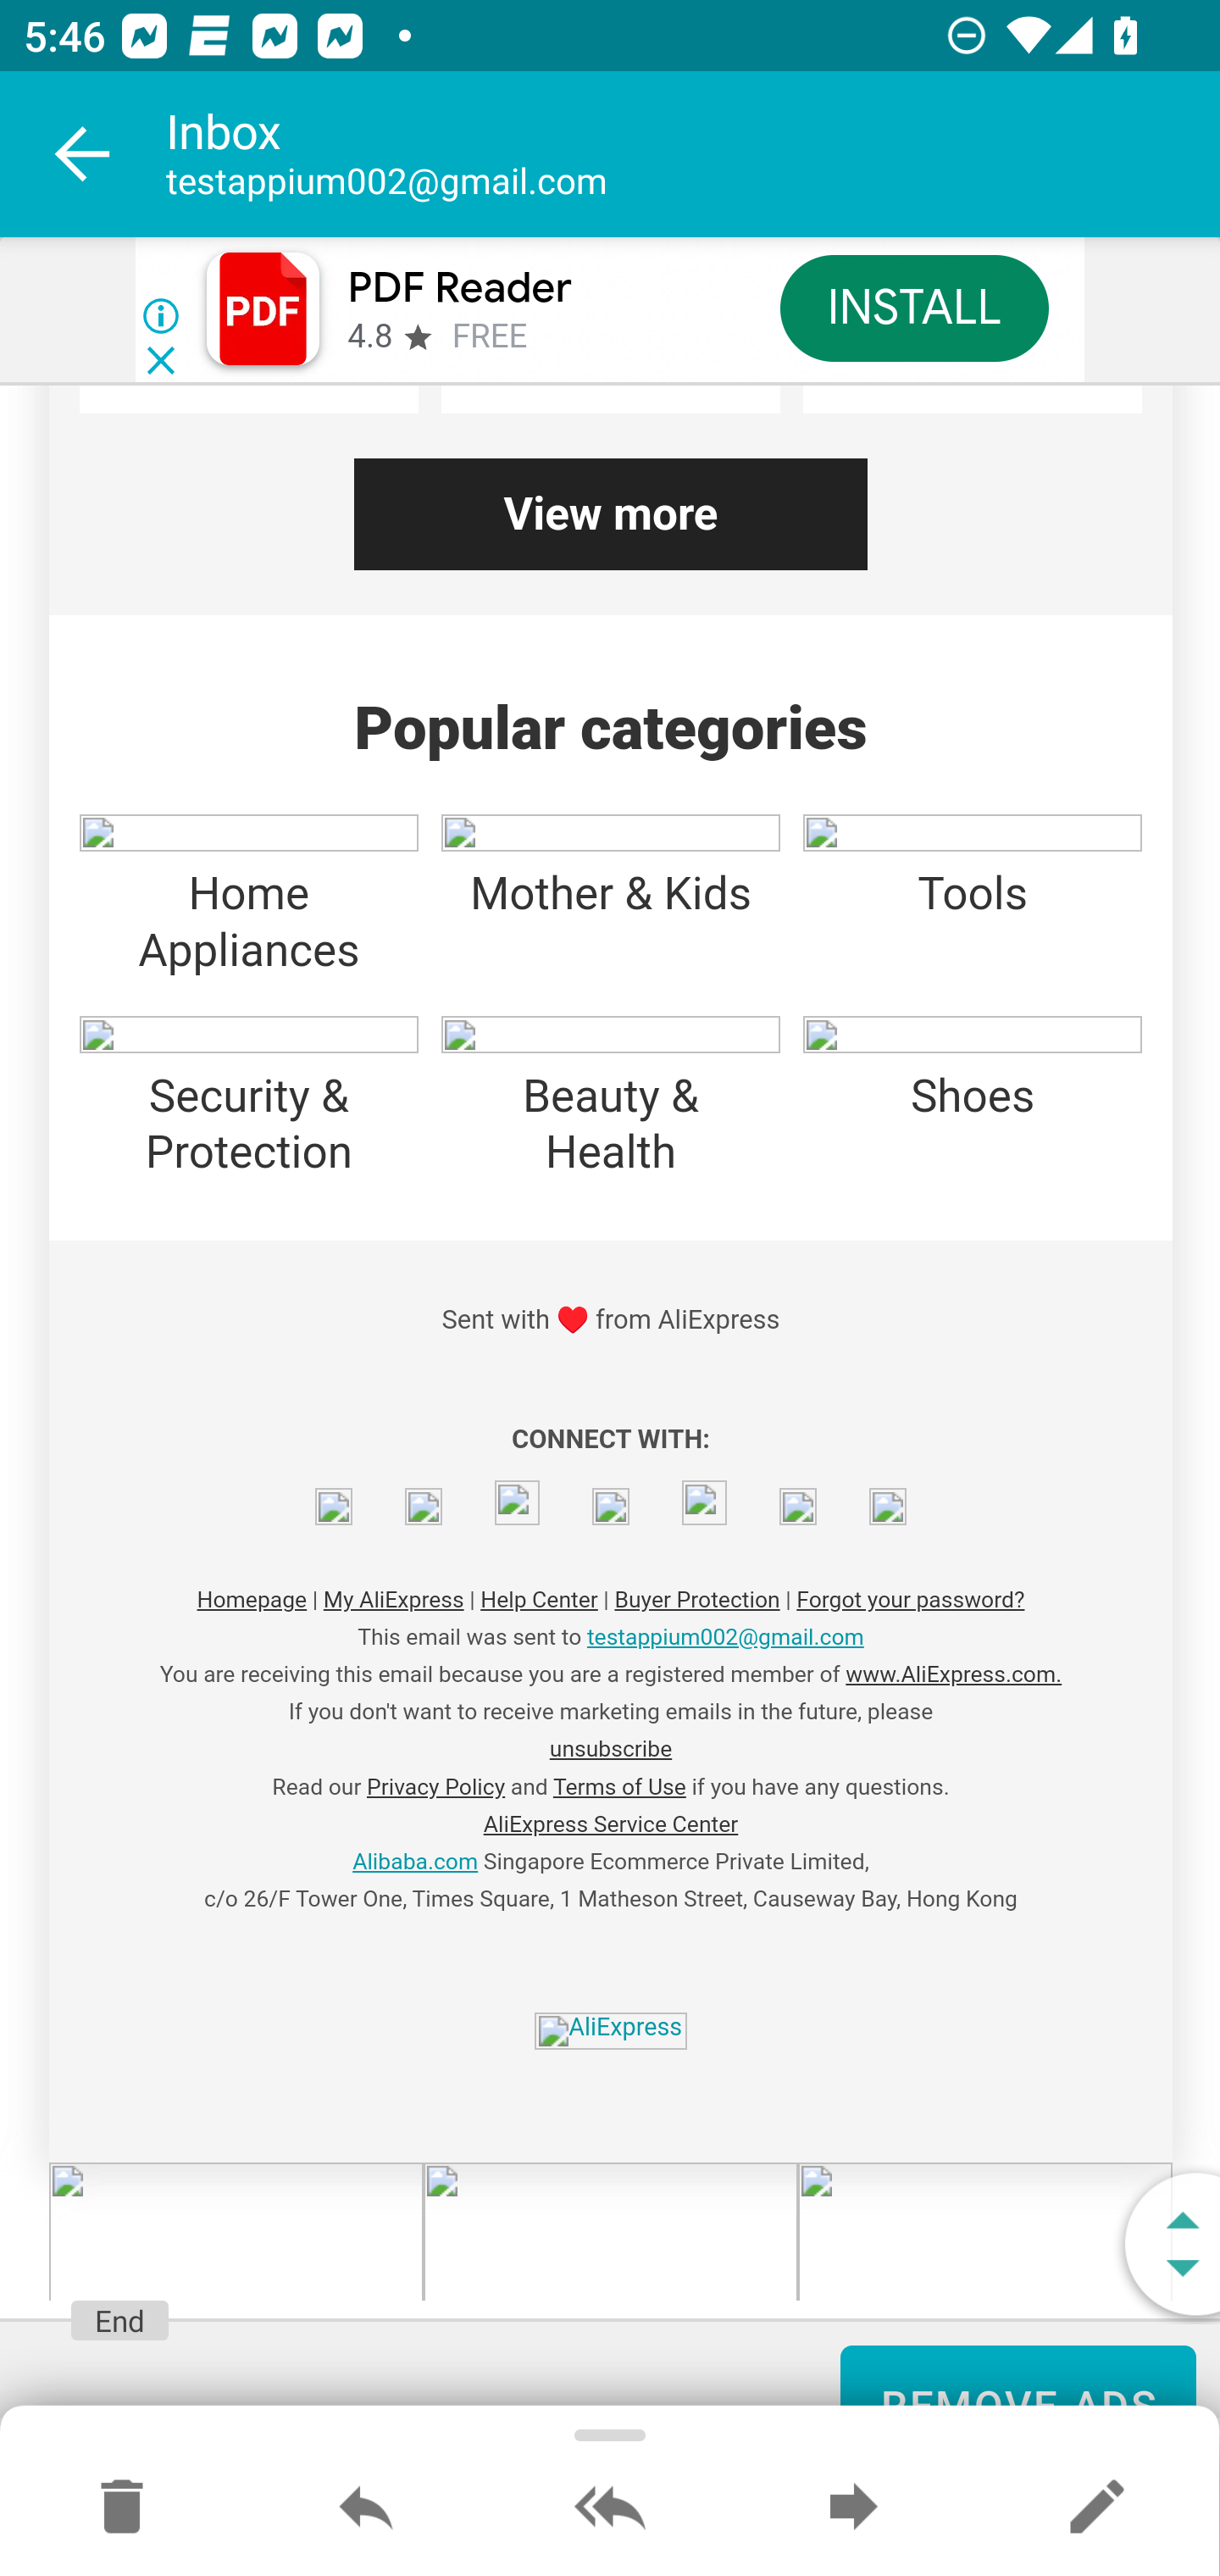 This screenshot has height=2576, width=1220. What do you see at coordinates (888, 1508) in the screenshot?
I see `data:` at bounding box center [888, 1508].